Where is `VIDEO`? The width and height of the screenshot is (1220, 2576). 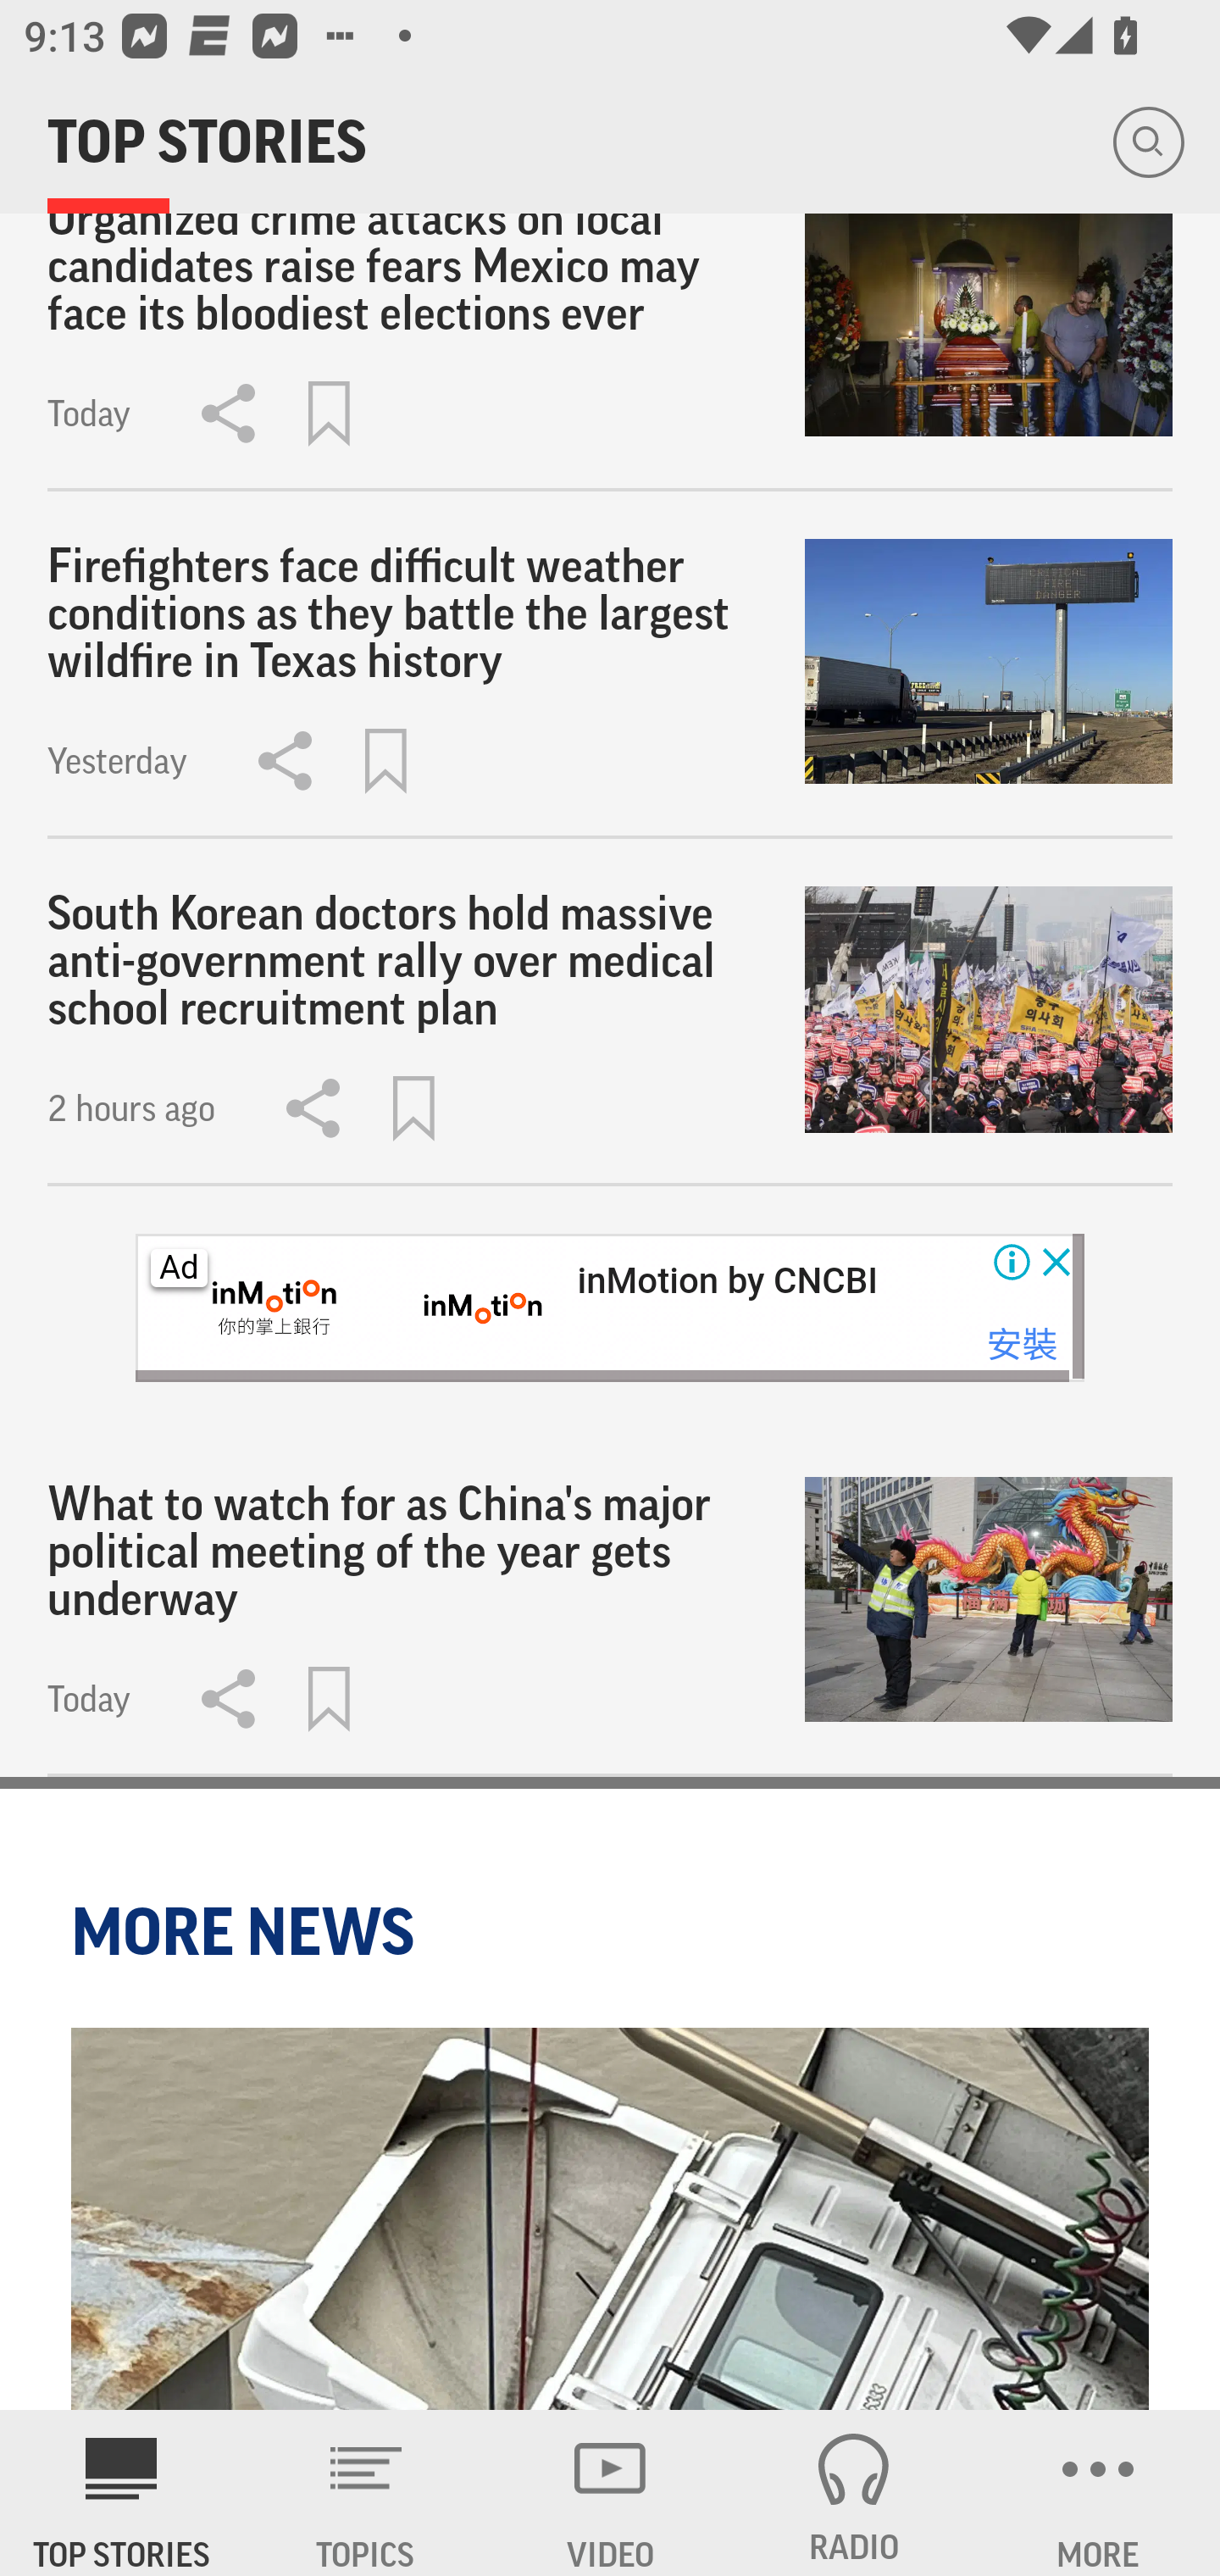
VIDEO is located at coordinates (610, 2493).